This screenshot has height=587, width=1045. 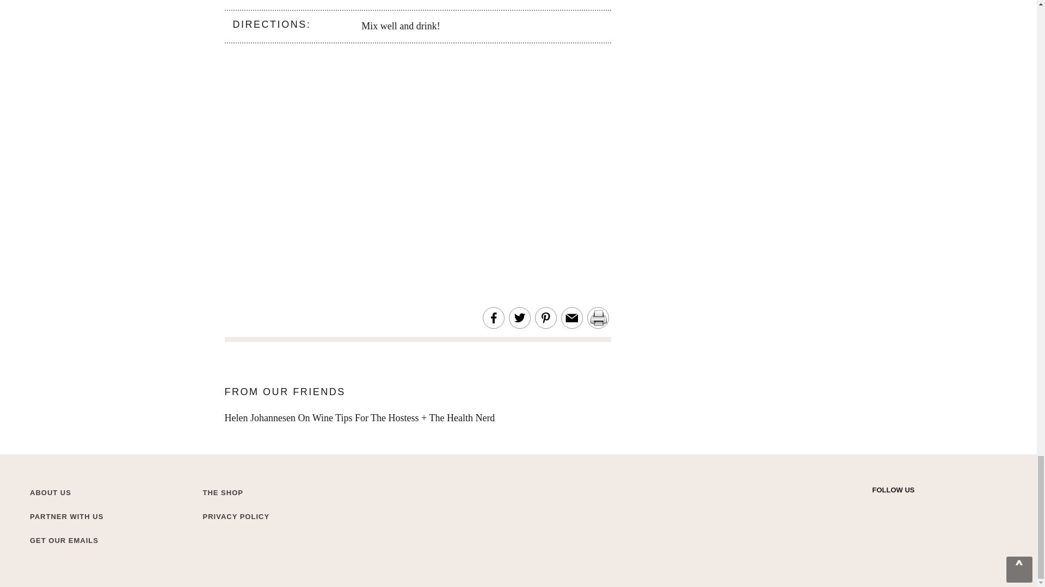 What do you see at coordinates (545, 318) in the screenshot?
I see `Share an image of this article on Pinterest` at bounding box center [545, 318].